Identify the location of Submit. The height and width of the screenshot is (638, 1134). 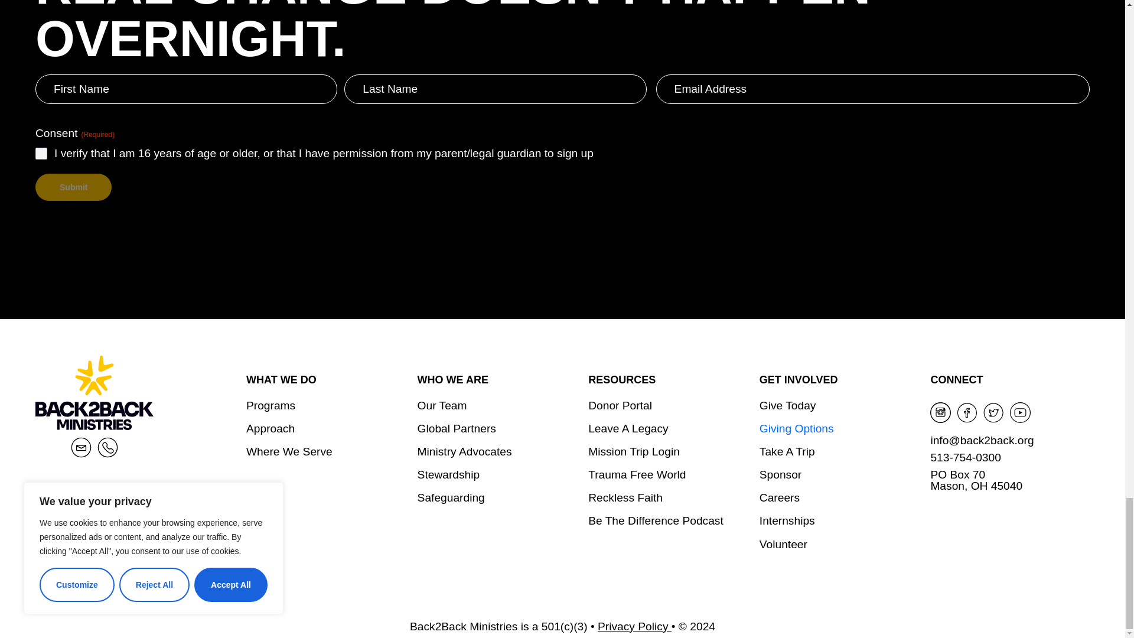
(73, 187).